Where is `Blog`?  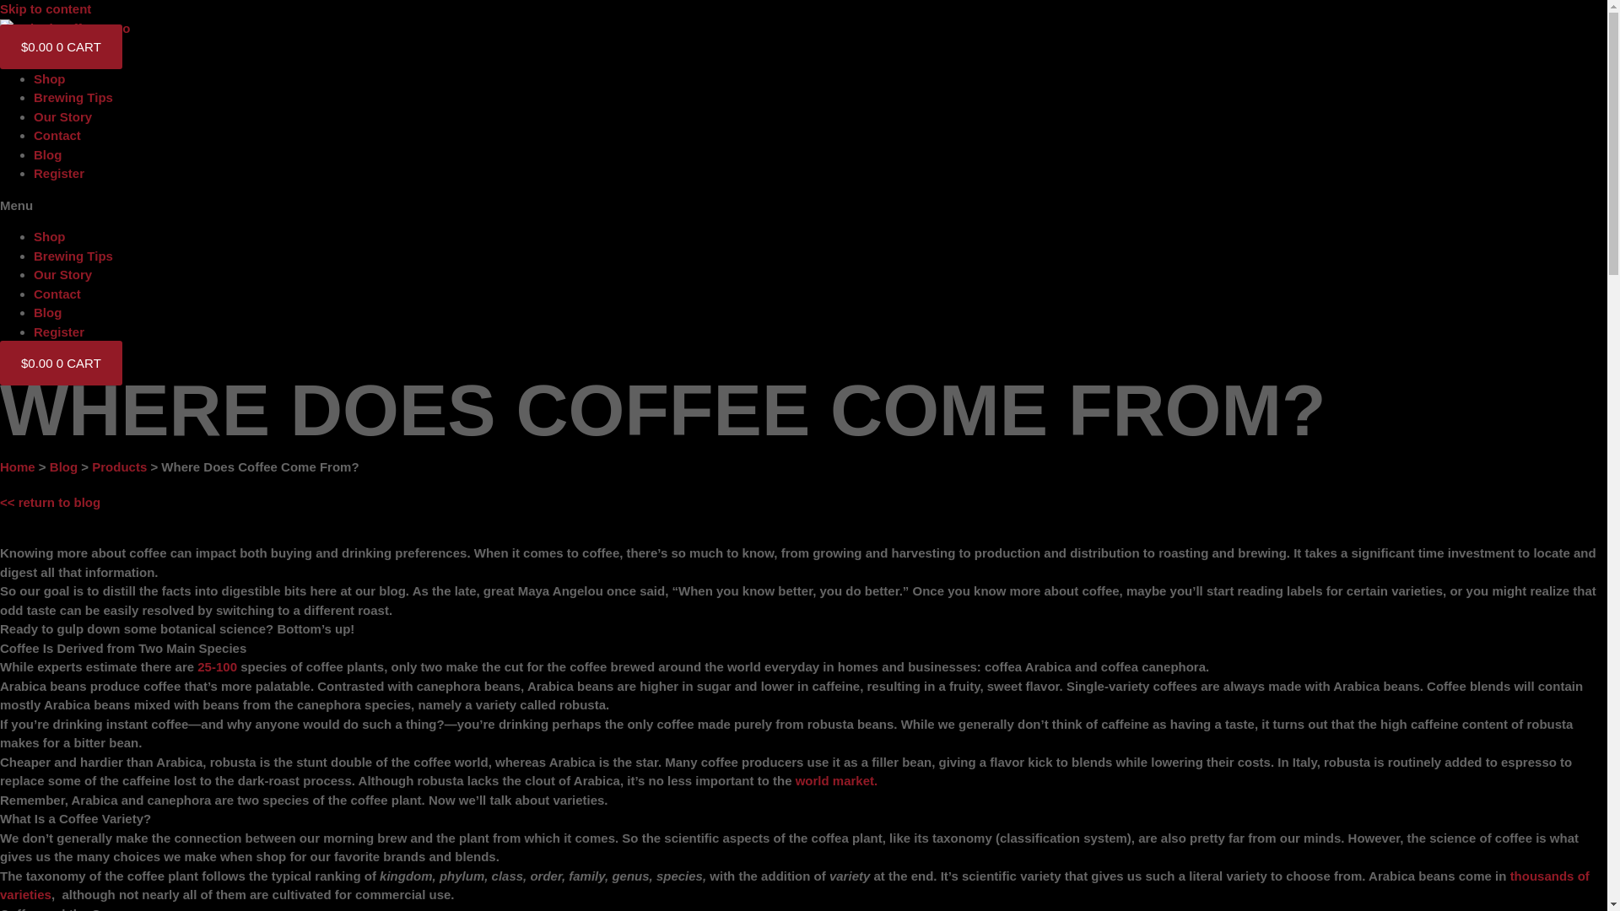 Blog is located at coordinates (47, 312).